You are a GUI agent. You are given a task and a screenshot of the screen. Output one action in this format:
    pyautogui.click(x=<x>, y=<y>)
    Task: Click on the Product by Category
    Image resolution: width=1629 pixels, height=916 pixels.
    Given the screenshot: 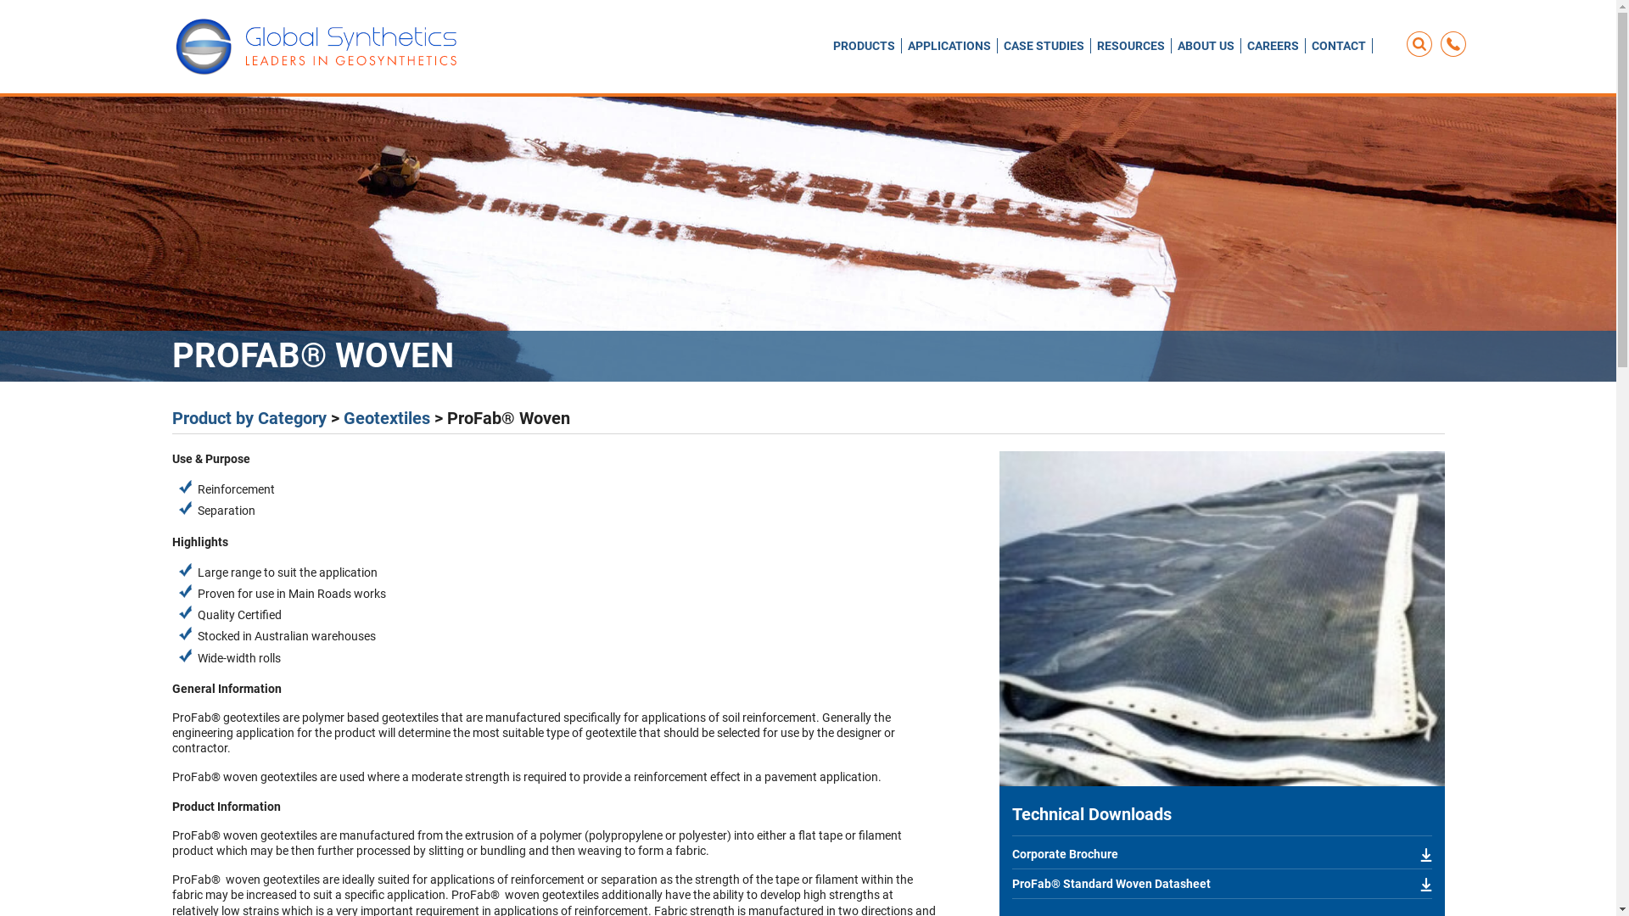 What is the action you would take?
    pyautogui.click(x=249, y=418)
    